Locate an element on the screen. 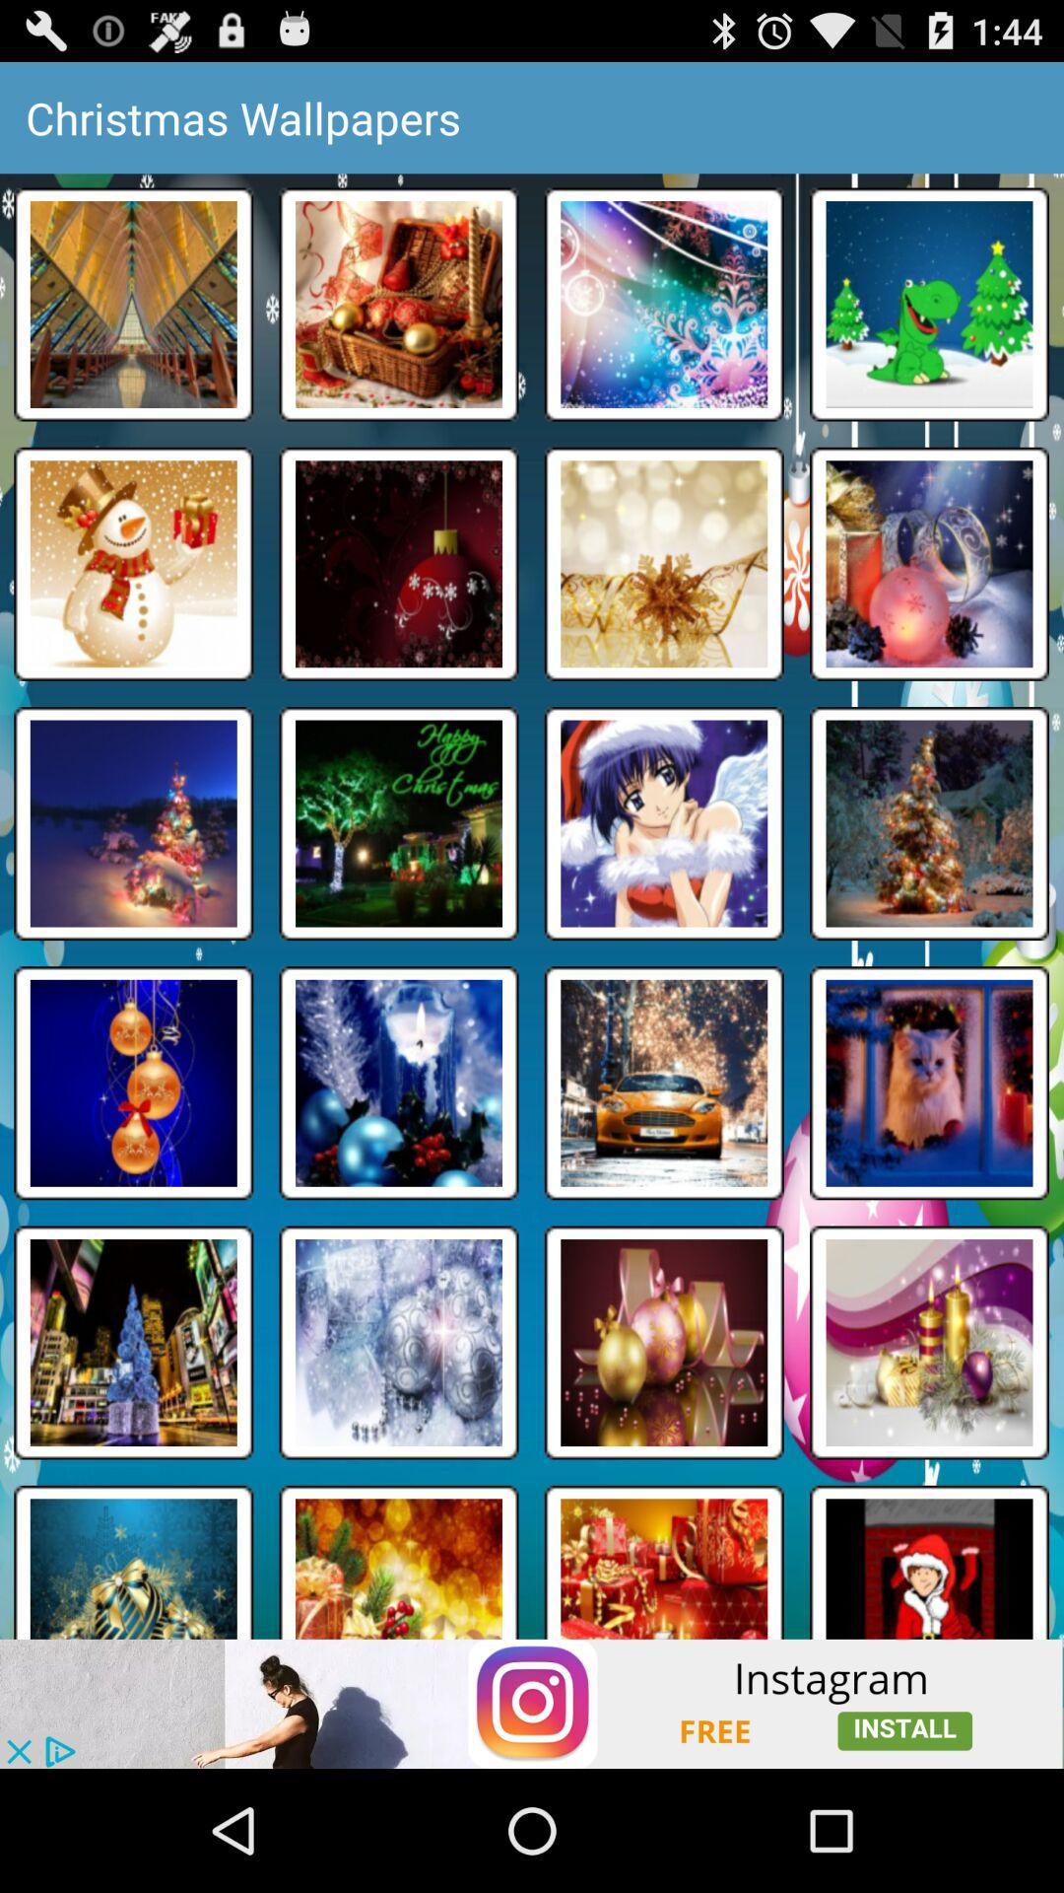  click on the image above santa claus is located at coordinates (930, 1343).